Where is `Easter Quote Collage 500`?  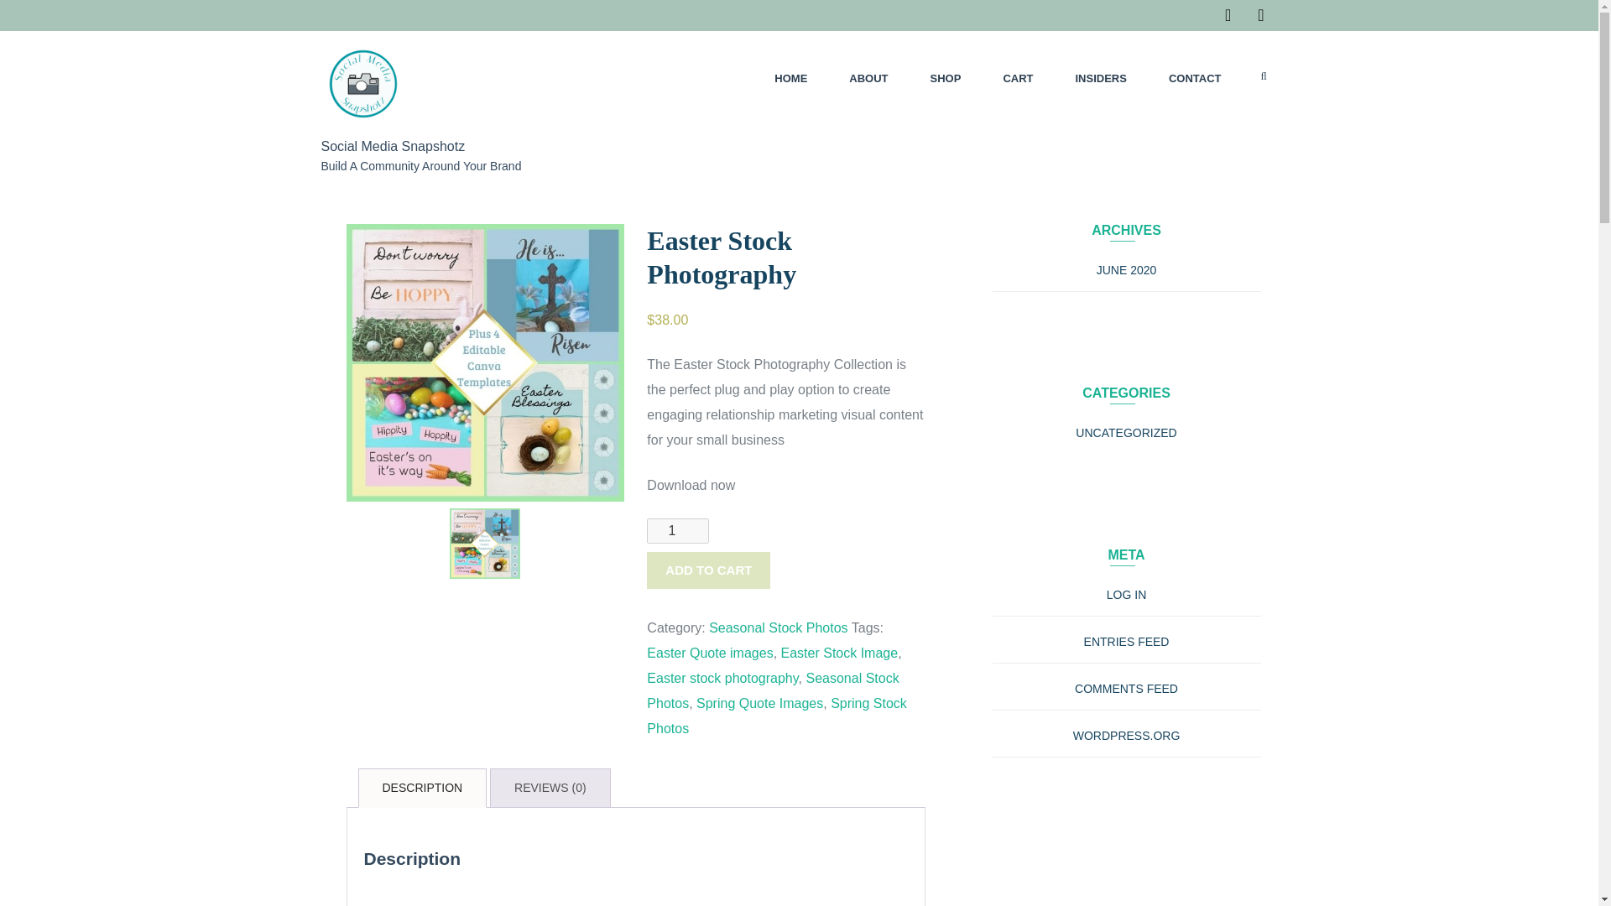
Easter Quote Collage 500 is located at coordinates (485, 544).